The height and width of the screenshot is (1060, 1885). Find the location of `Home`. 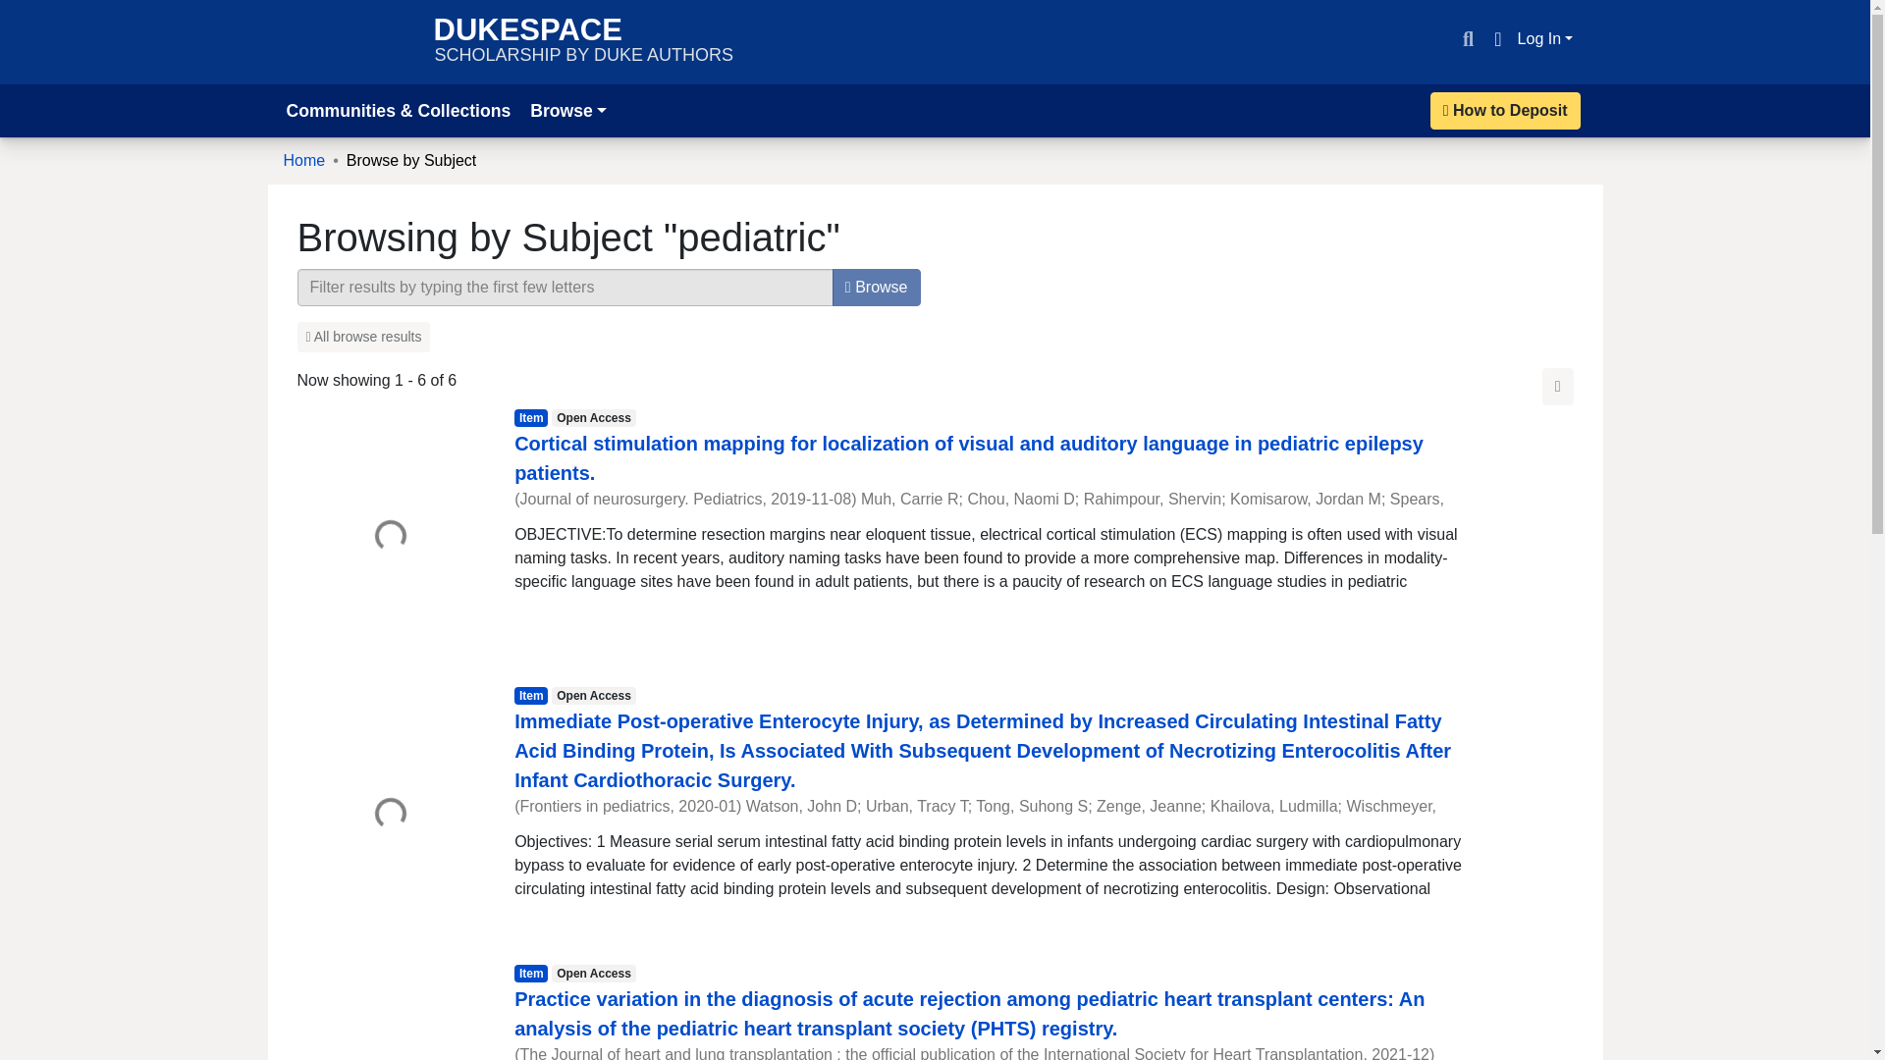

Home is located at coordinates (303, 161).